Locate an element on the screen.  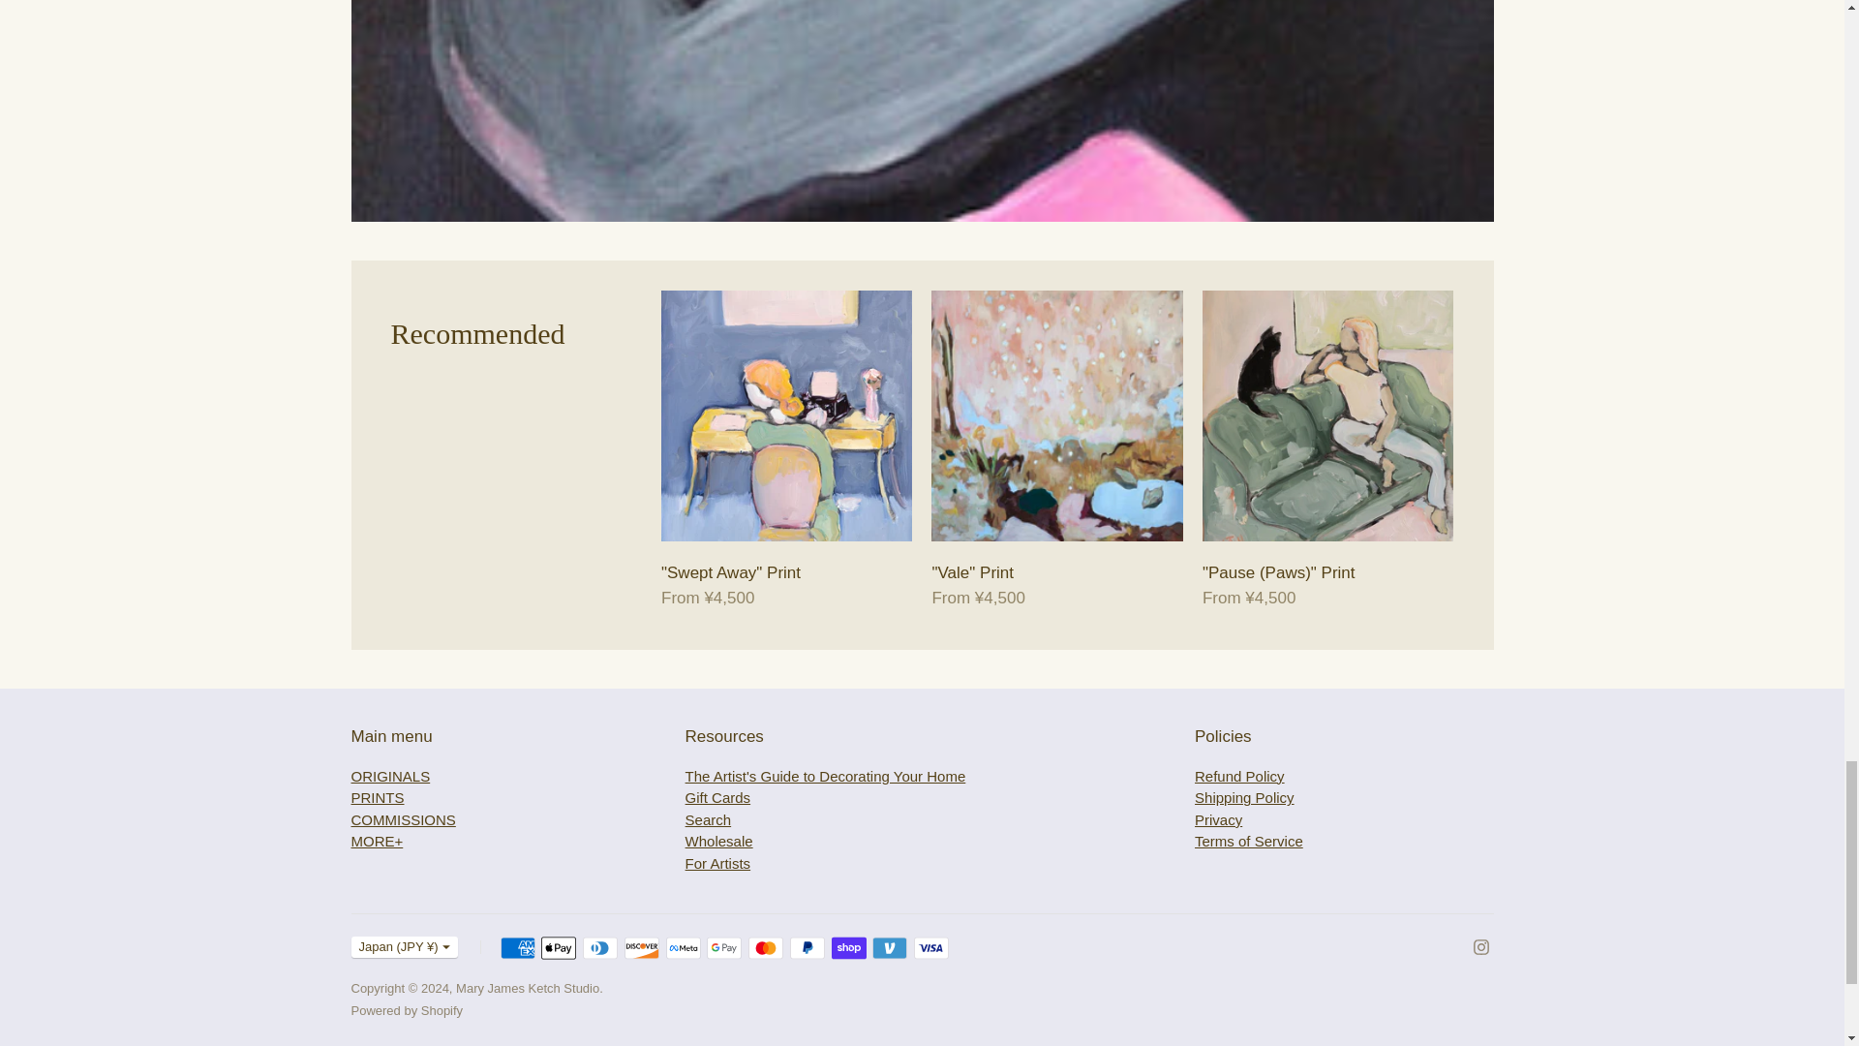
American Express is located at coordinates (517, 947).